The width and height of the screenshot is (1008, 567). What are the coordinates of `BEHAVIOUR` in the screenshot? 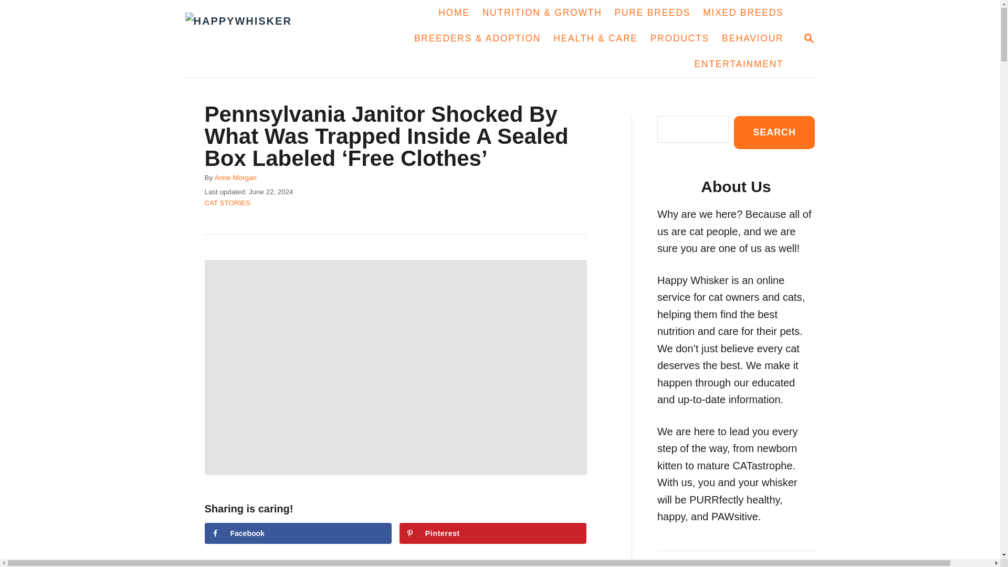 It's located at (492, 533).